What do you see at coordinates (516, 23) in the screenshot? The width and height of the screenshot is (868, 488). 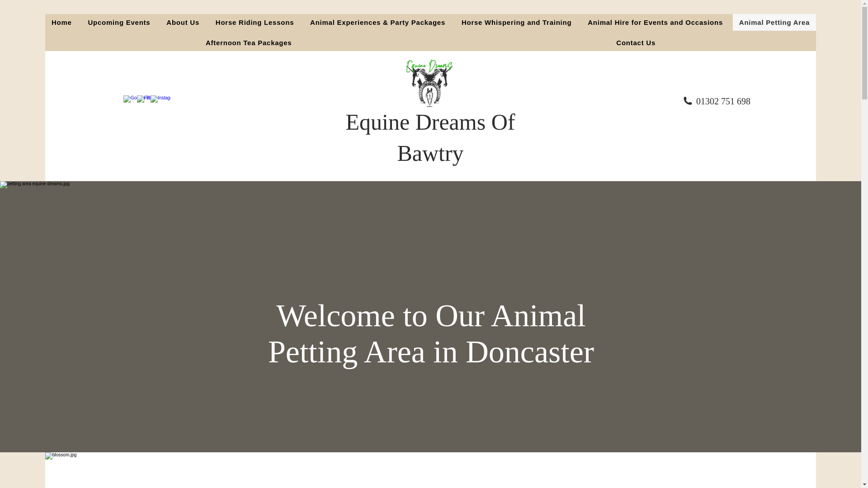 I see `Horse Whispering and Training` at bounding box center [516, 23].